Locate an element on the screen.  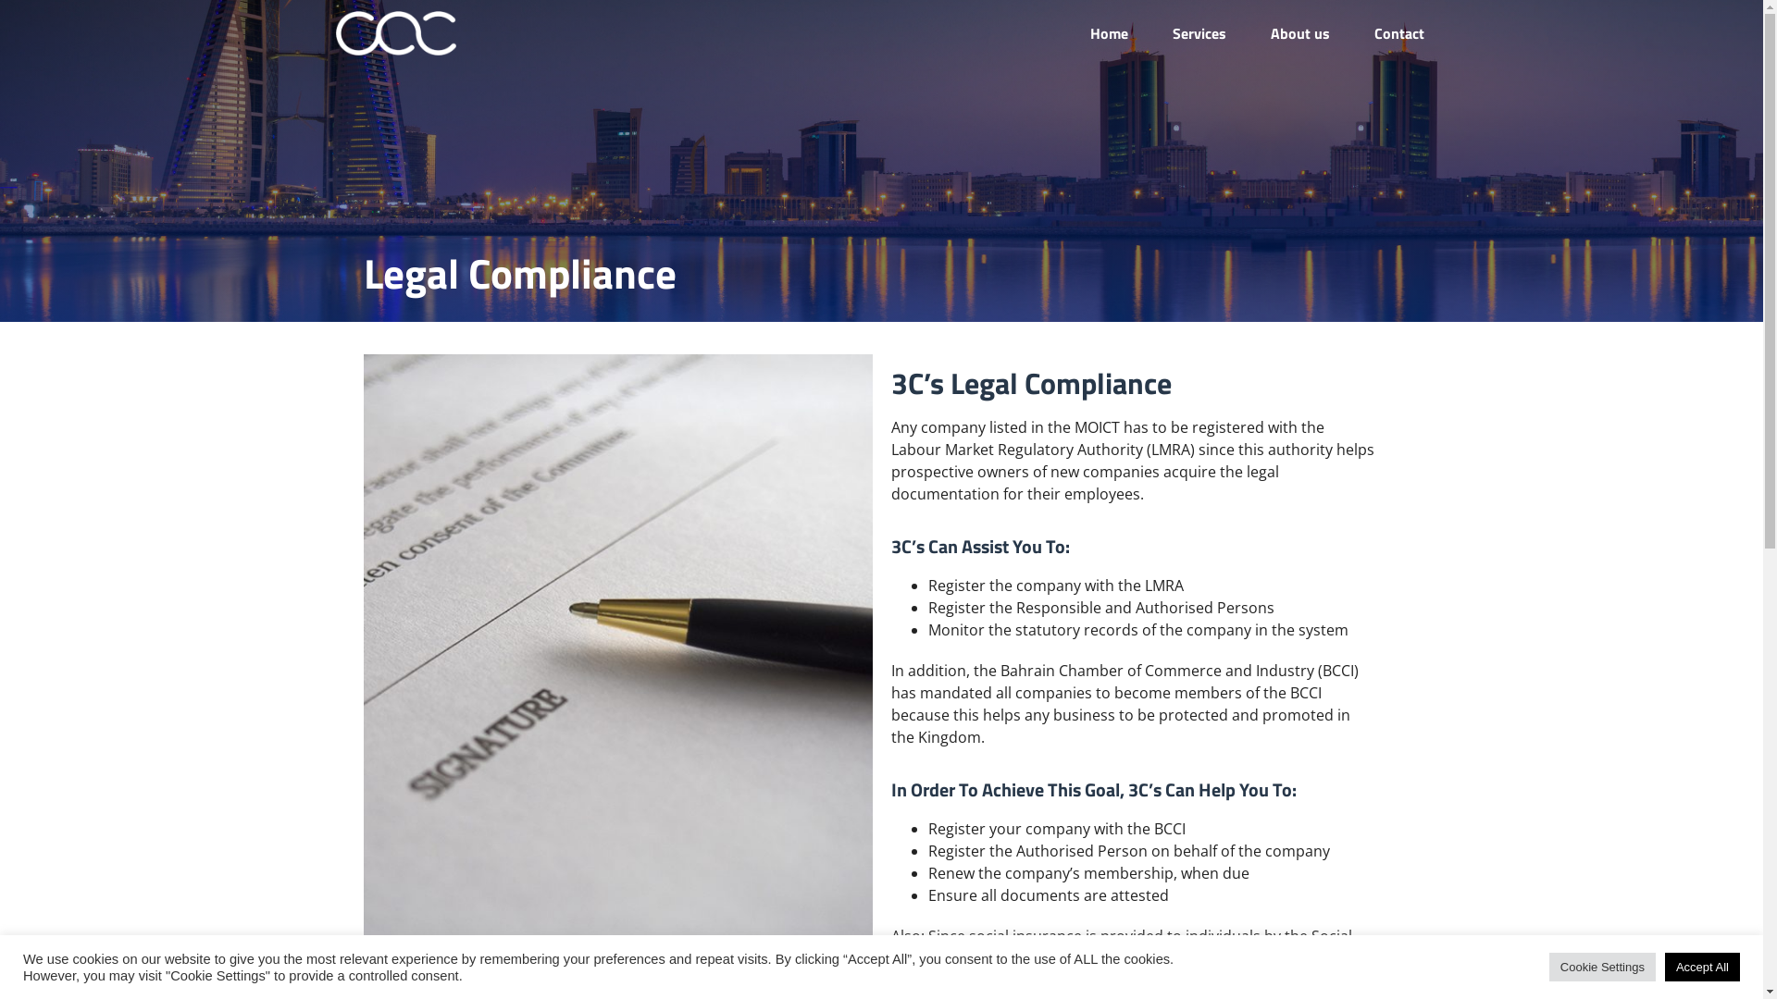
Services is located at coordinates (1199, 33).